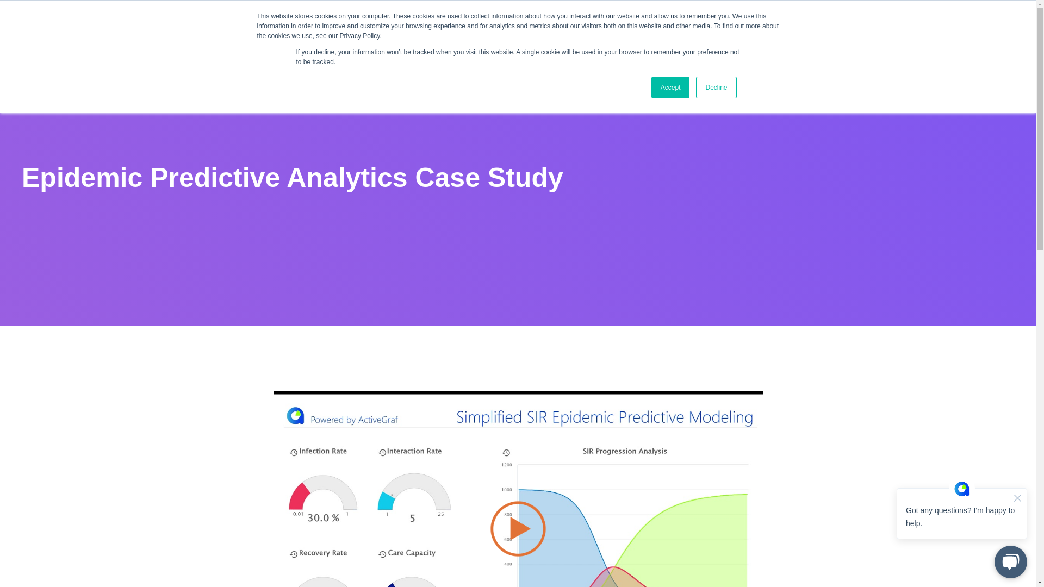  What do you see at coordinates (713, 544) in the screenshot?
I see `Epidemic Predictive Analytics Case Study` at bounding box center [713, 544].